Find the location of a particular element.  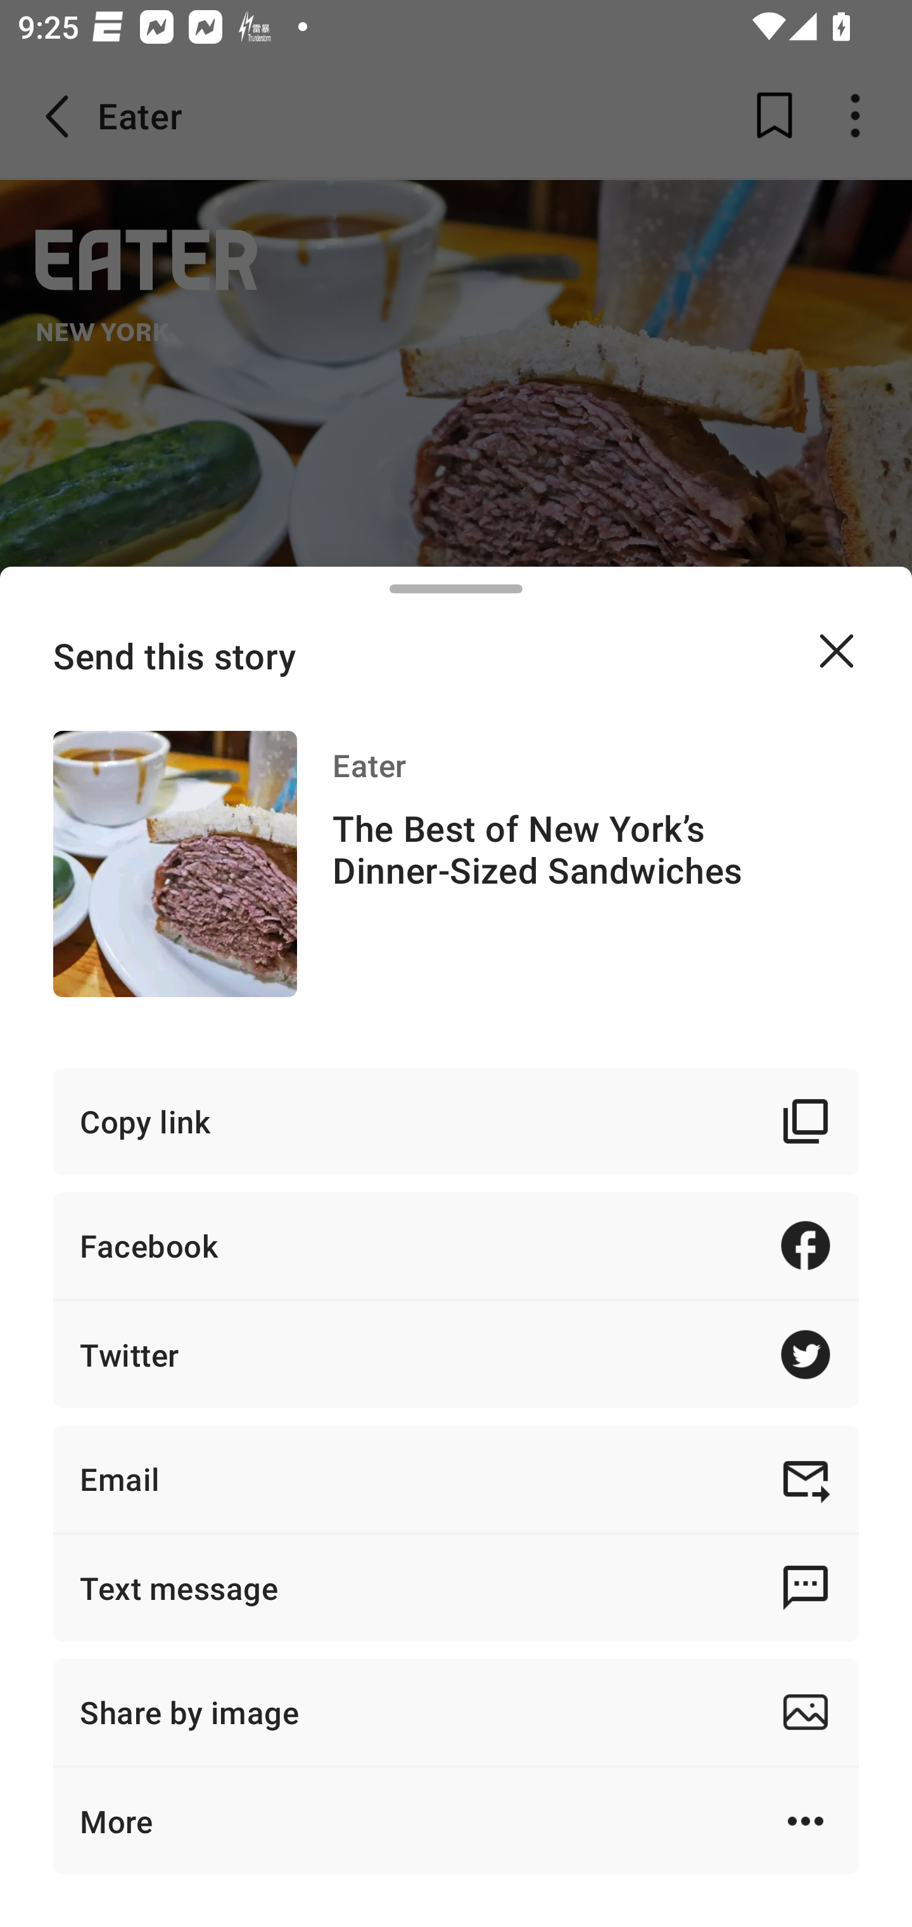

Facebook is located at coordinates (456, 1245).